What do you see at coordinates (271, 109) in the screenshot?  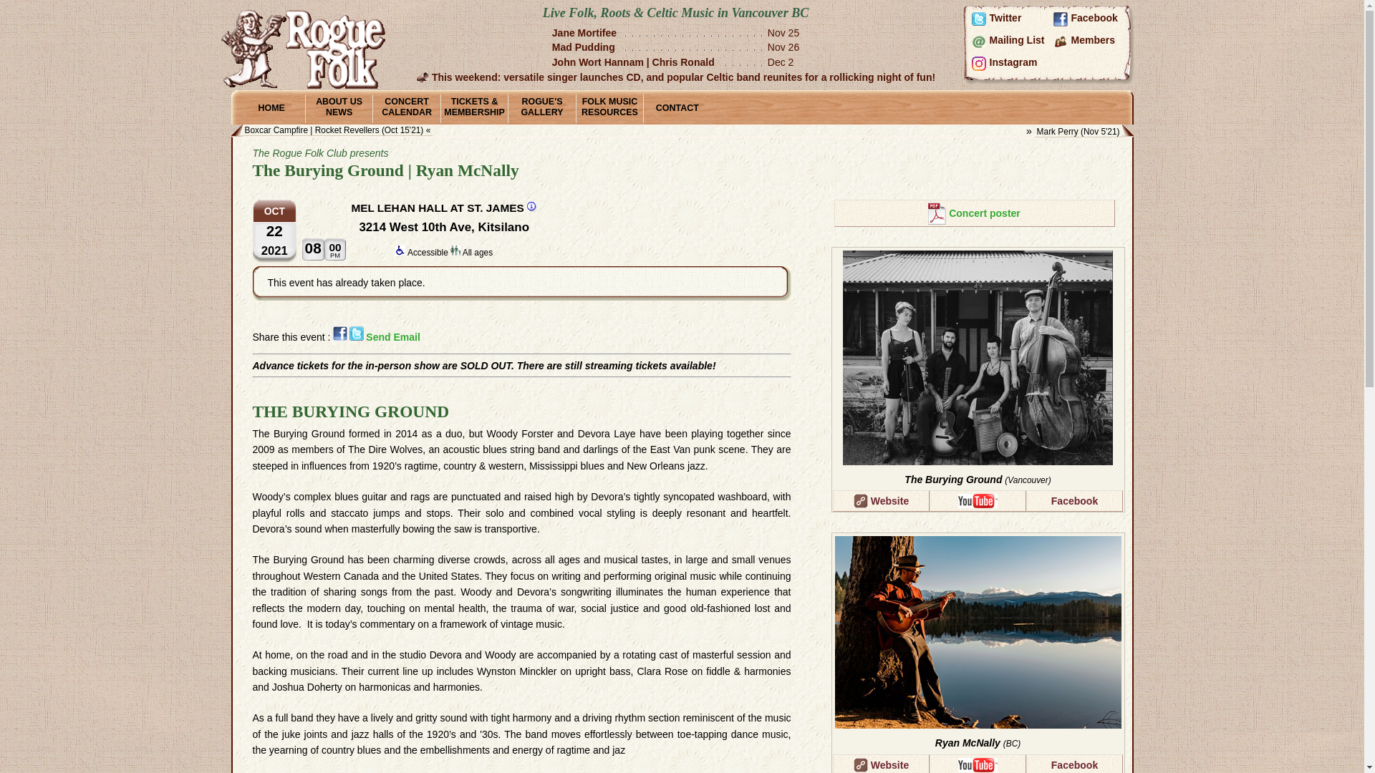 I see `HOME` at bounding box center [271, 109].